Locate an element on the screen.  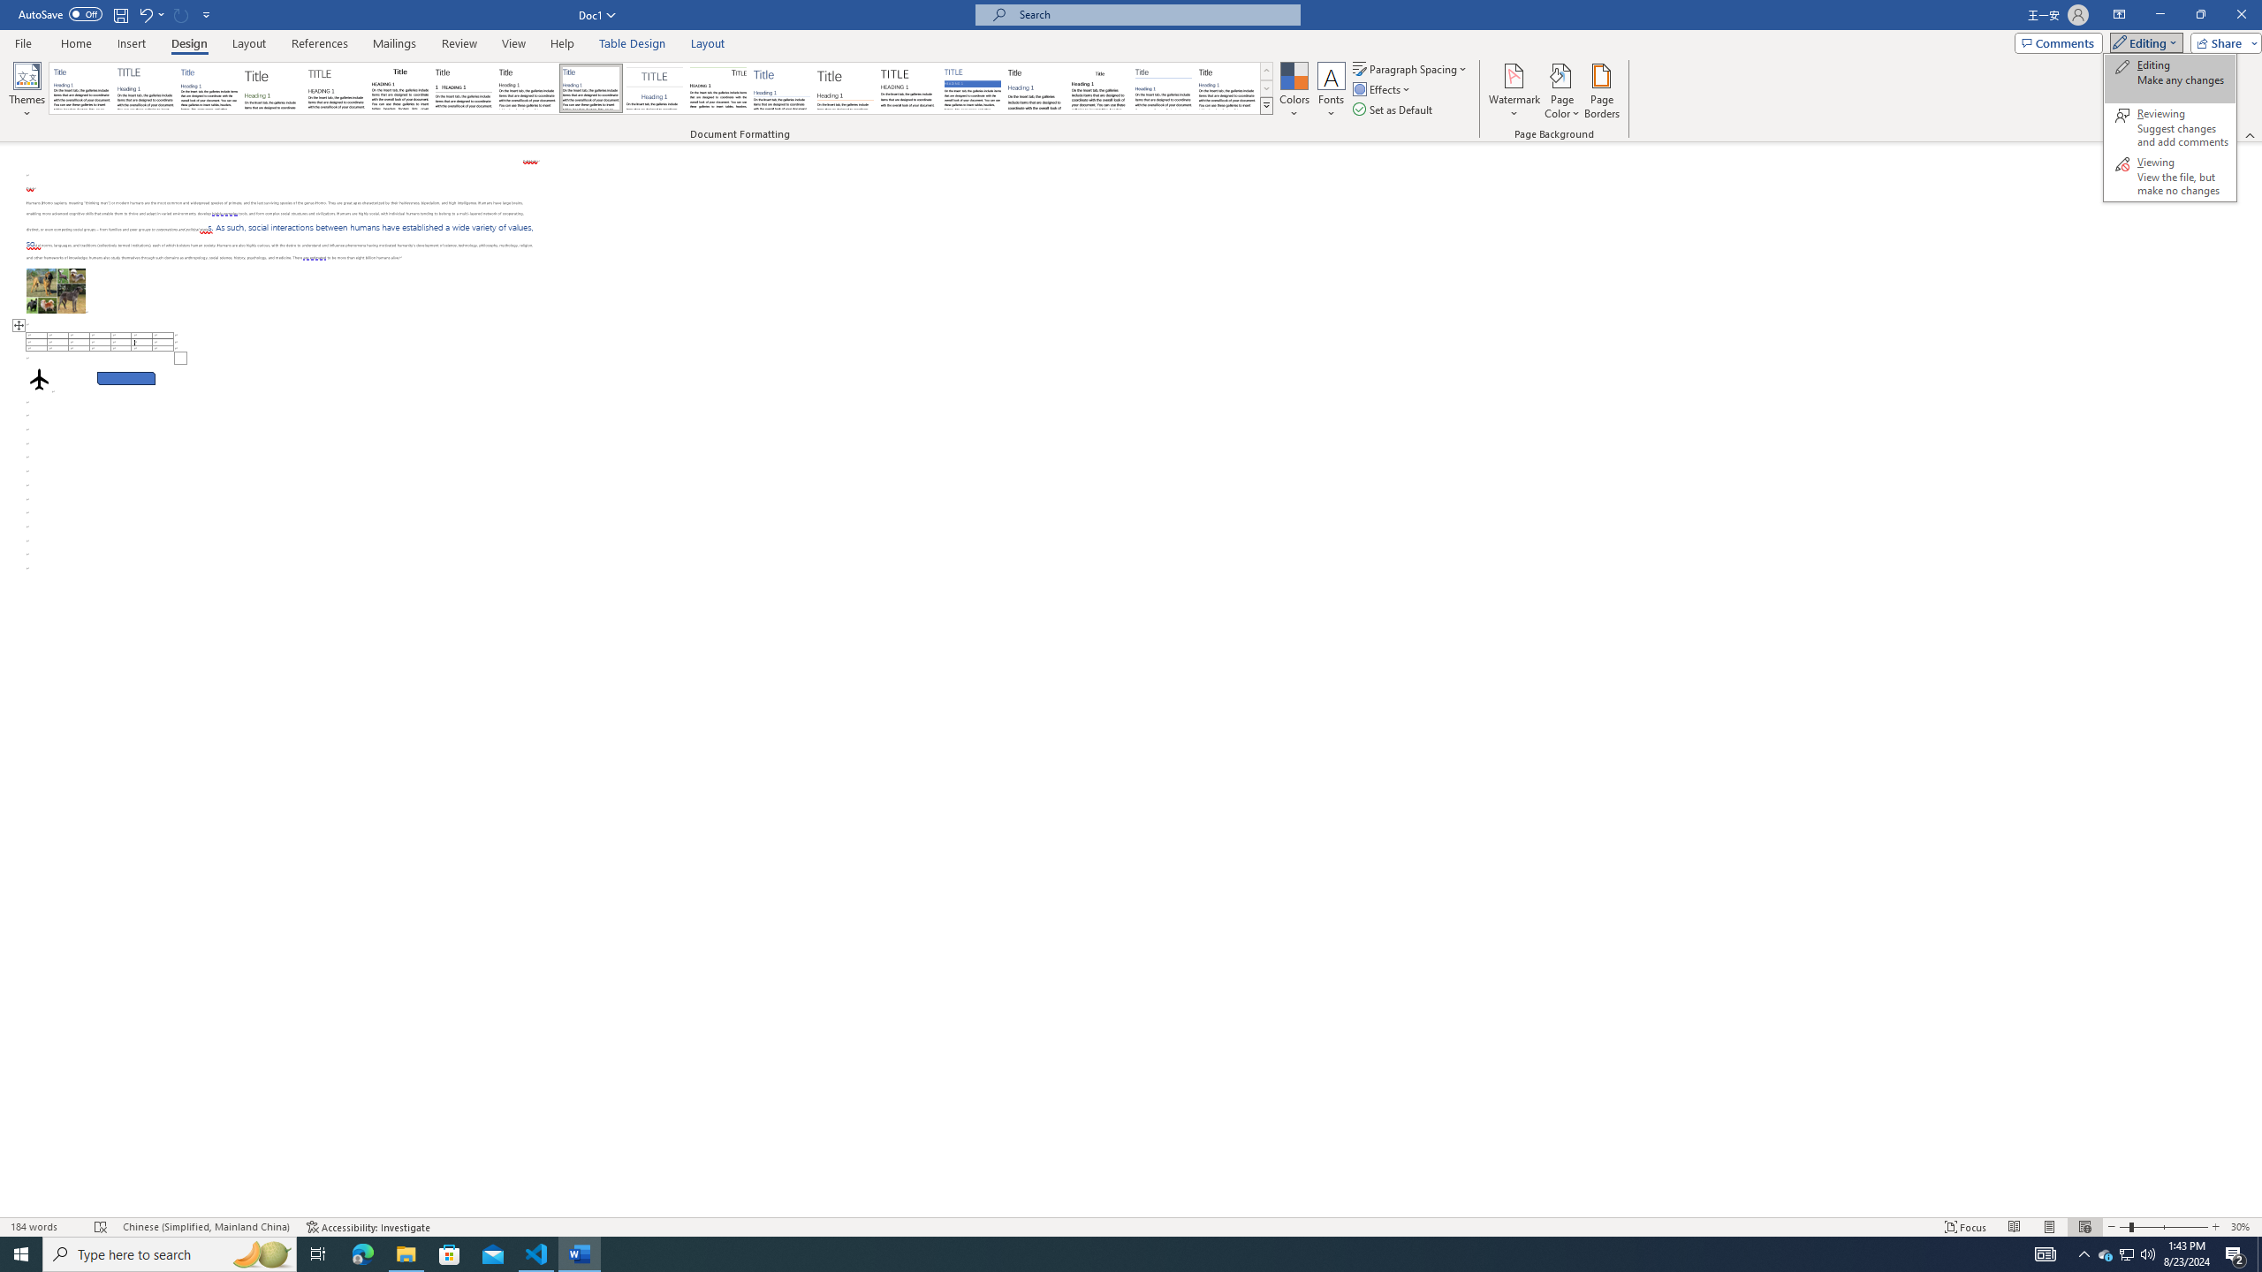
Lines (Simple) is located at coordinates (782, 88).